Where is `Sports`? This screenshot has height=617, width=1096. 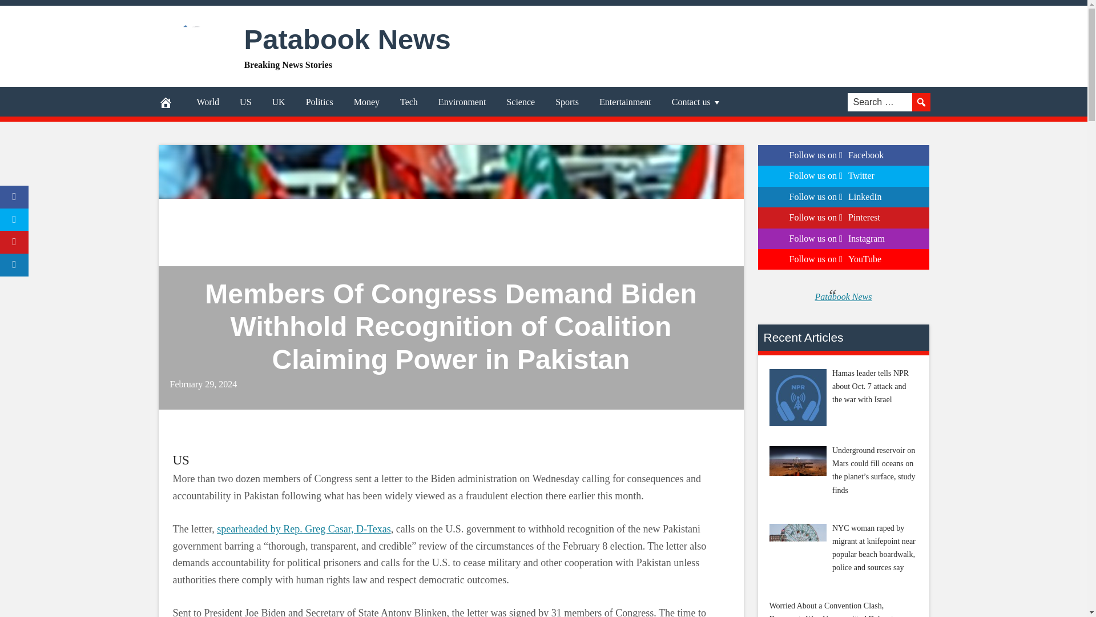 Sports is located at coordinates (567, 102).